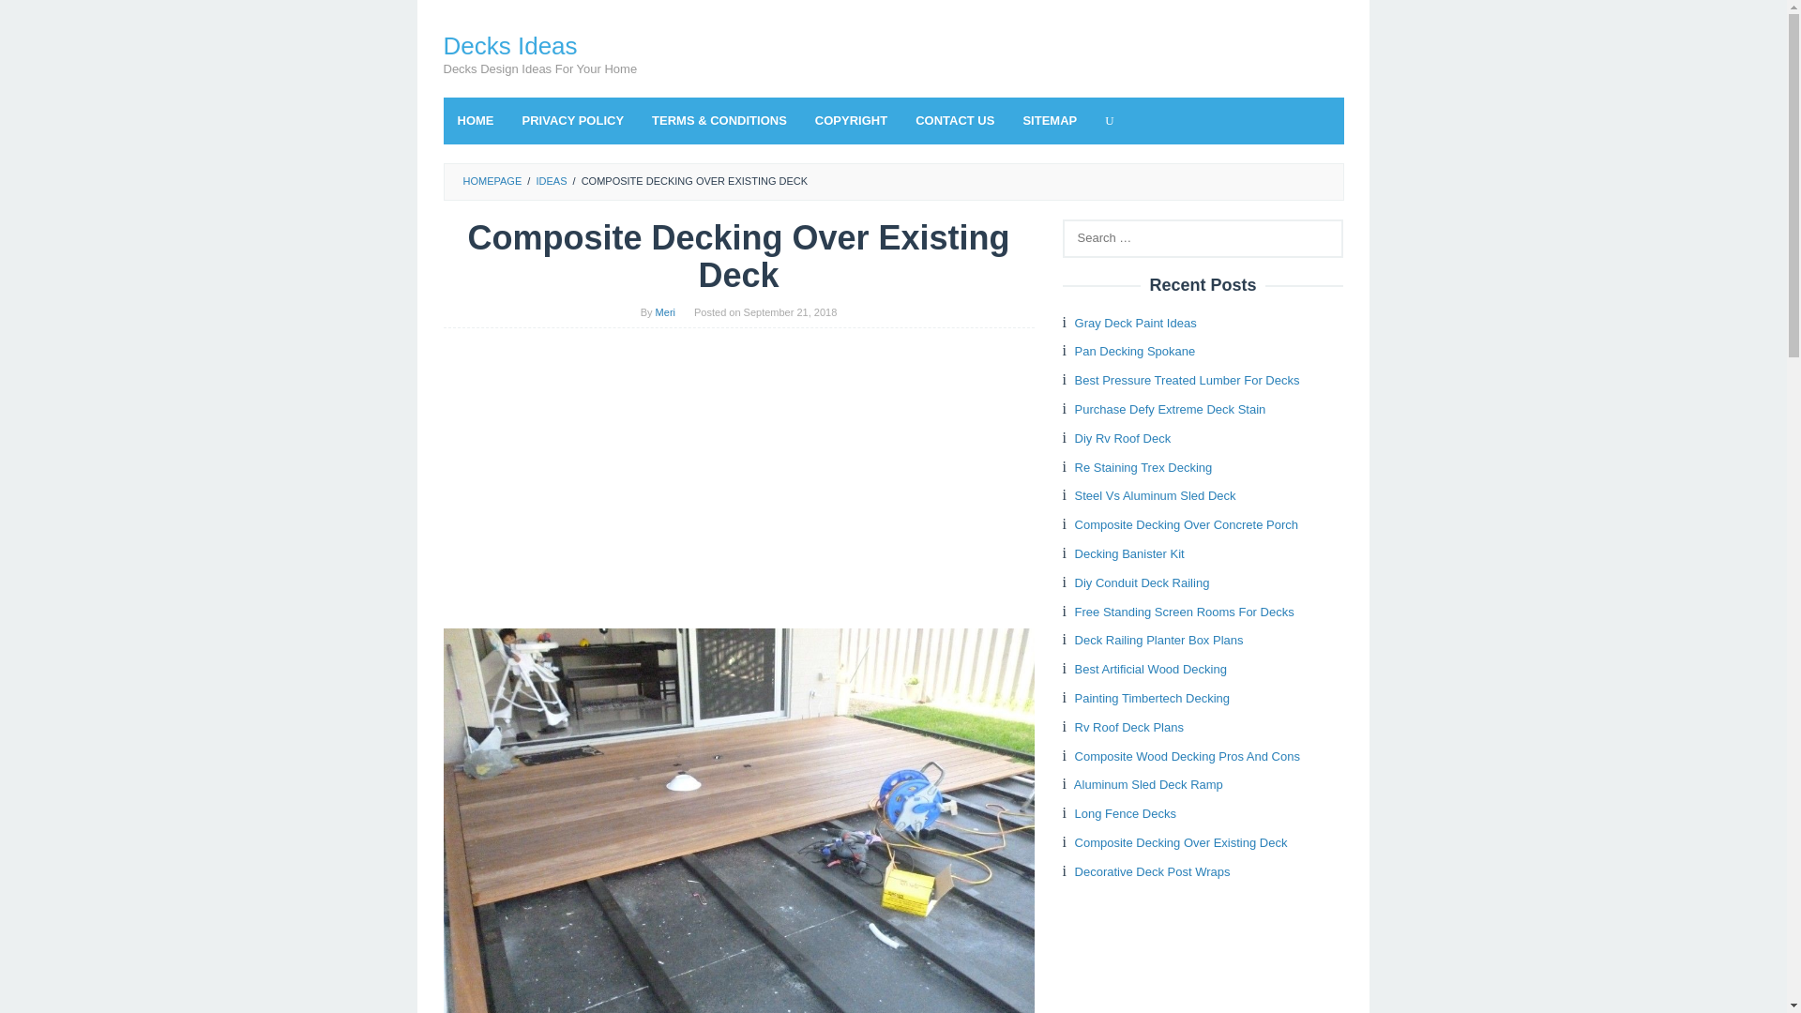 The height and width of the screenshot is (1013, 1801). What do you see at coordinates (551, 180) in the screenshot?
I see `IDEAS` at bounding box center [551, 180].